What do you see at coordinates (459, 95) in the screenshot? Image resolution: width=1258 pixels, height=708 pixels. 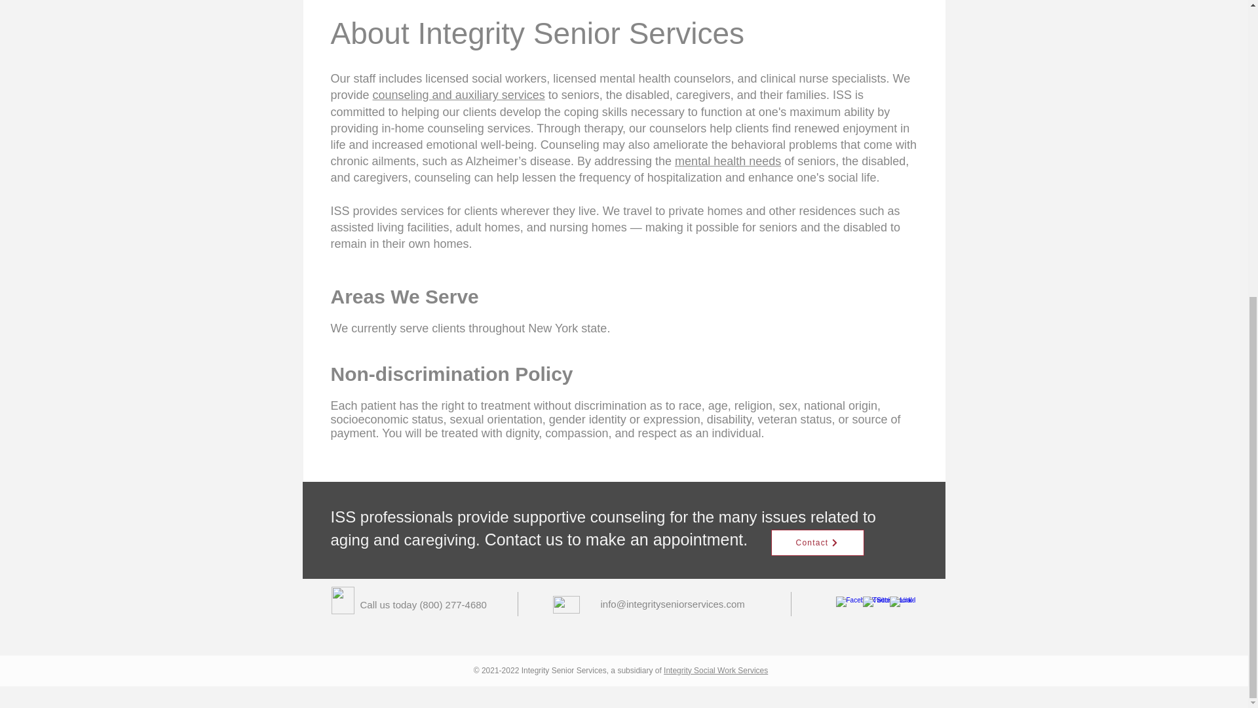 I see `counseling and auxiliary services` at bounding box center [459, 95].